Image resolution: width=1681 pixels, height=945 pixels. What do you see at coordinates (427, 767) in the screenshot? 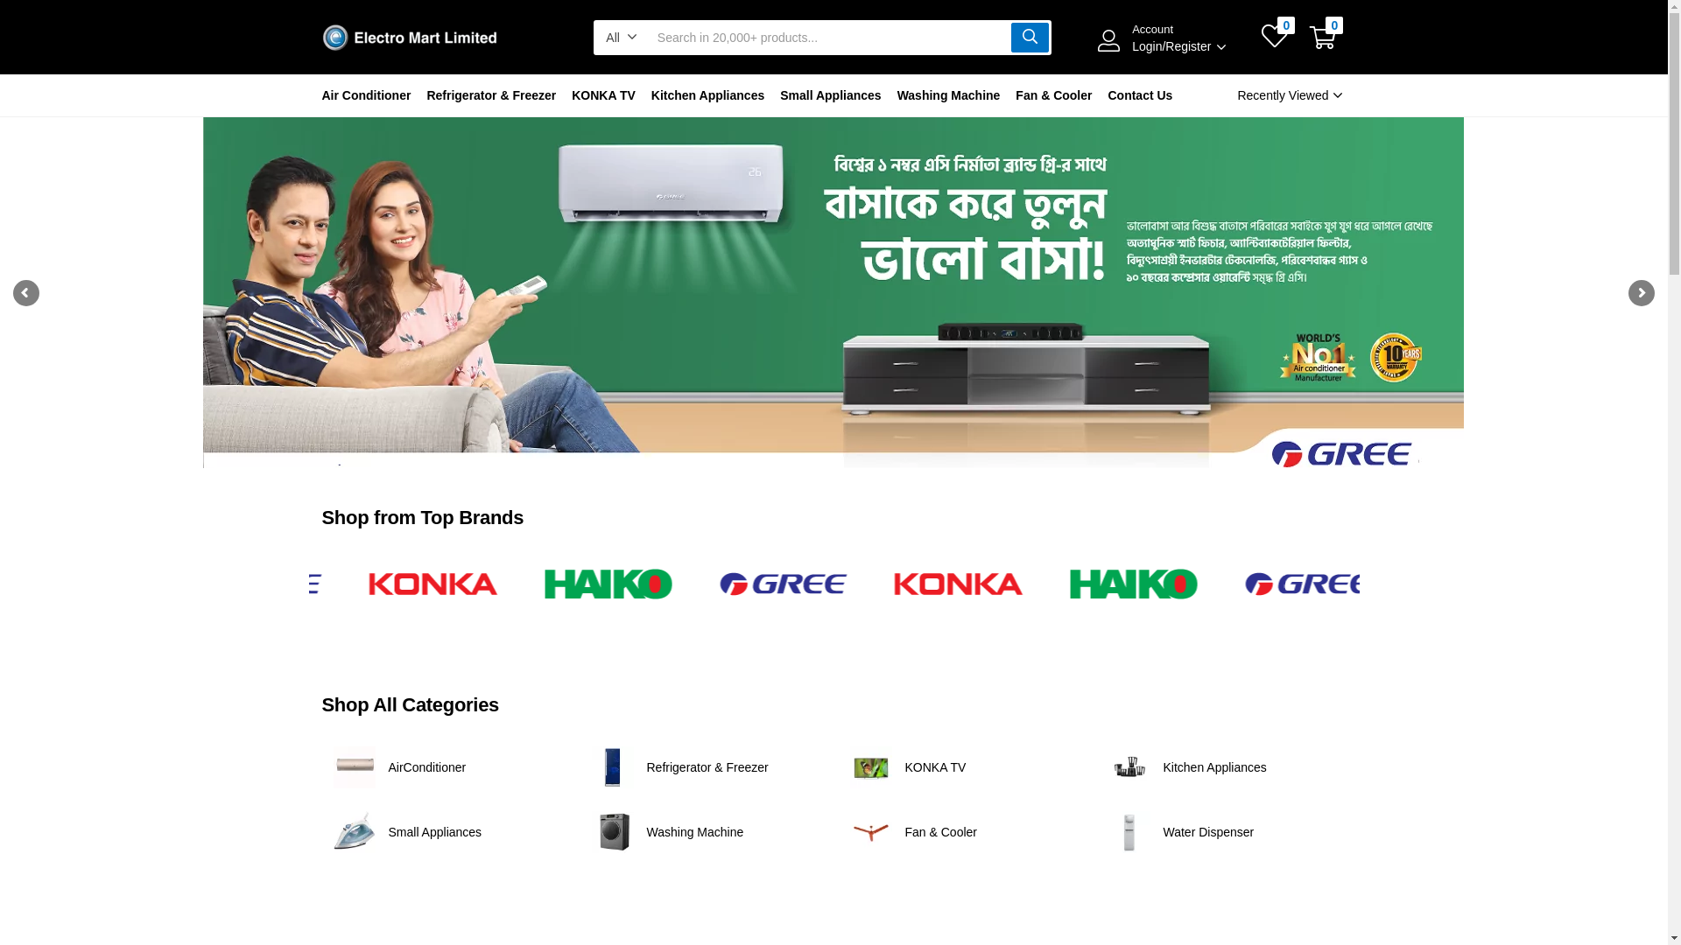
I see `AirConditioner` at bounding box center [427, 767].